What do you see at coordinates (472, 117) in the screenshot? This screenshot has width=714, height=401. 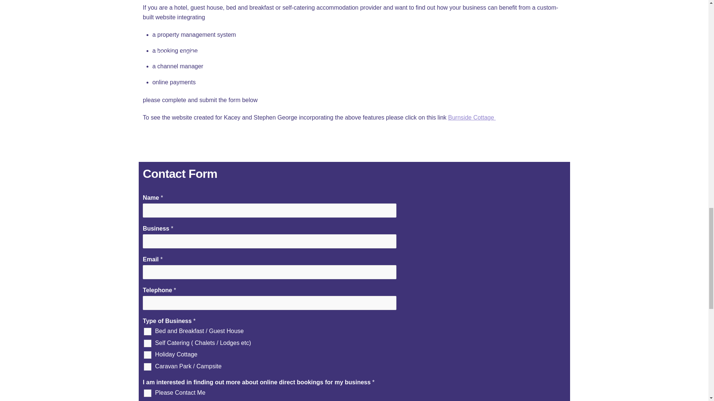 I see `Burnside Cottage` at bounding box center [472, 117].